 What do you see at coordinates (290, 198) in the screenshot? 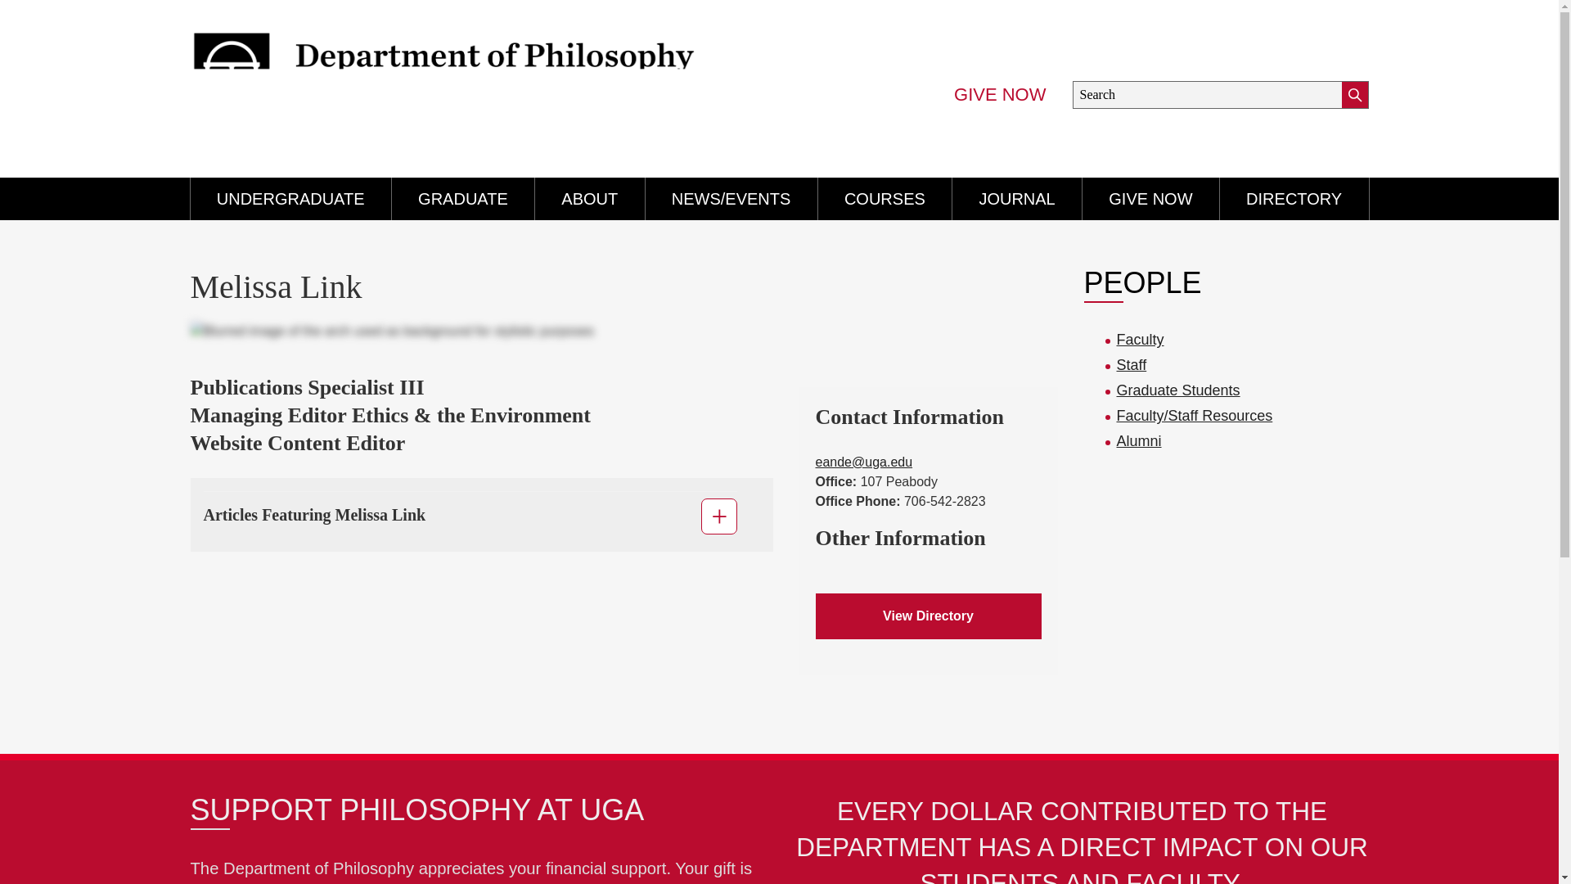
I see `UNDERGRADUATE` at bounding box center [290, 198].